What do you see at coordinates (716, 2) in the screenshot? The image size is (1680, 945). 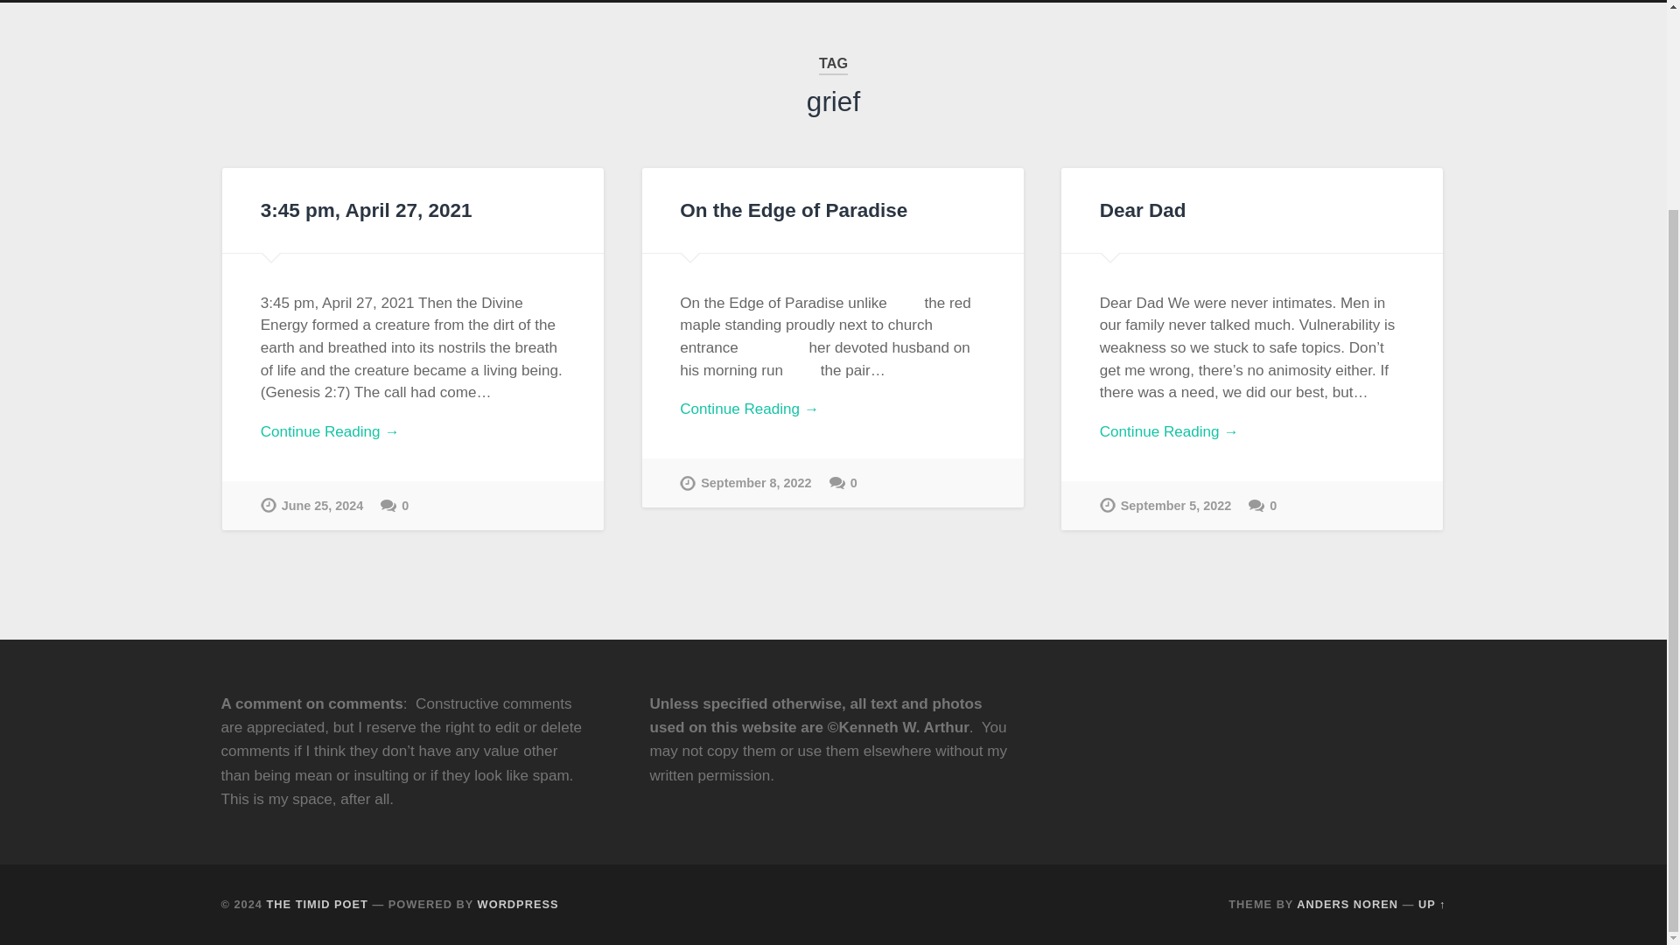 I see `NEWSLETTER` at bounding box center [716, 2].